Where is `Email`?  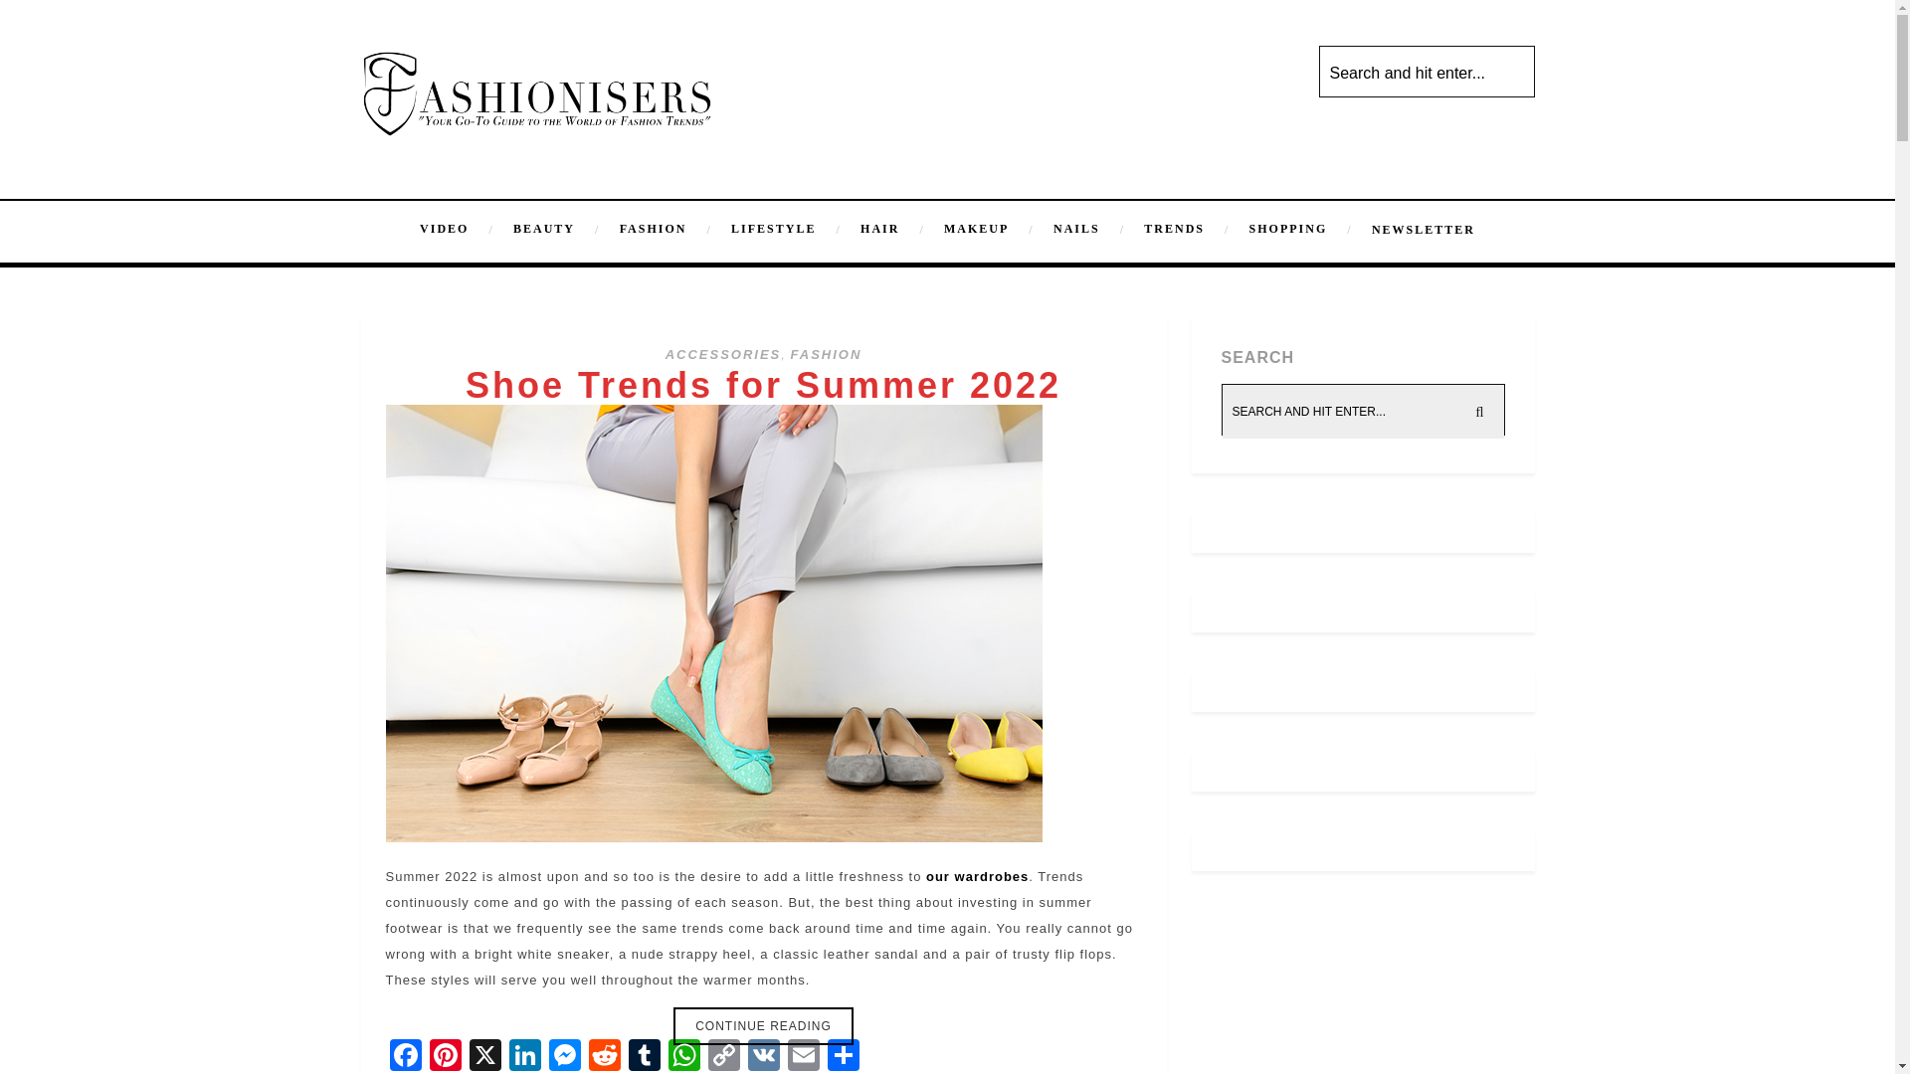 Email is located at coordinates (803, 1056).